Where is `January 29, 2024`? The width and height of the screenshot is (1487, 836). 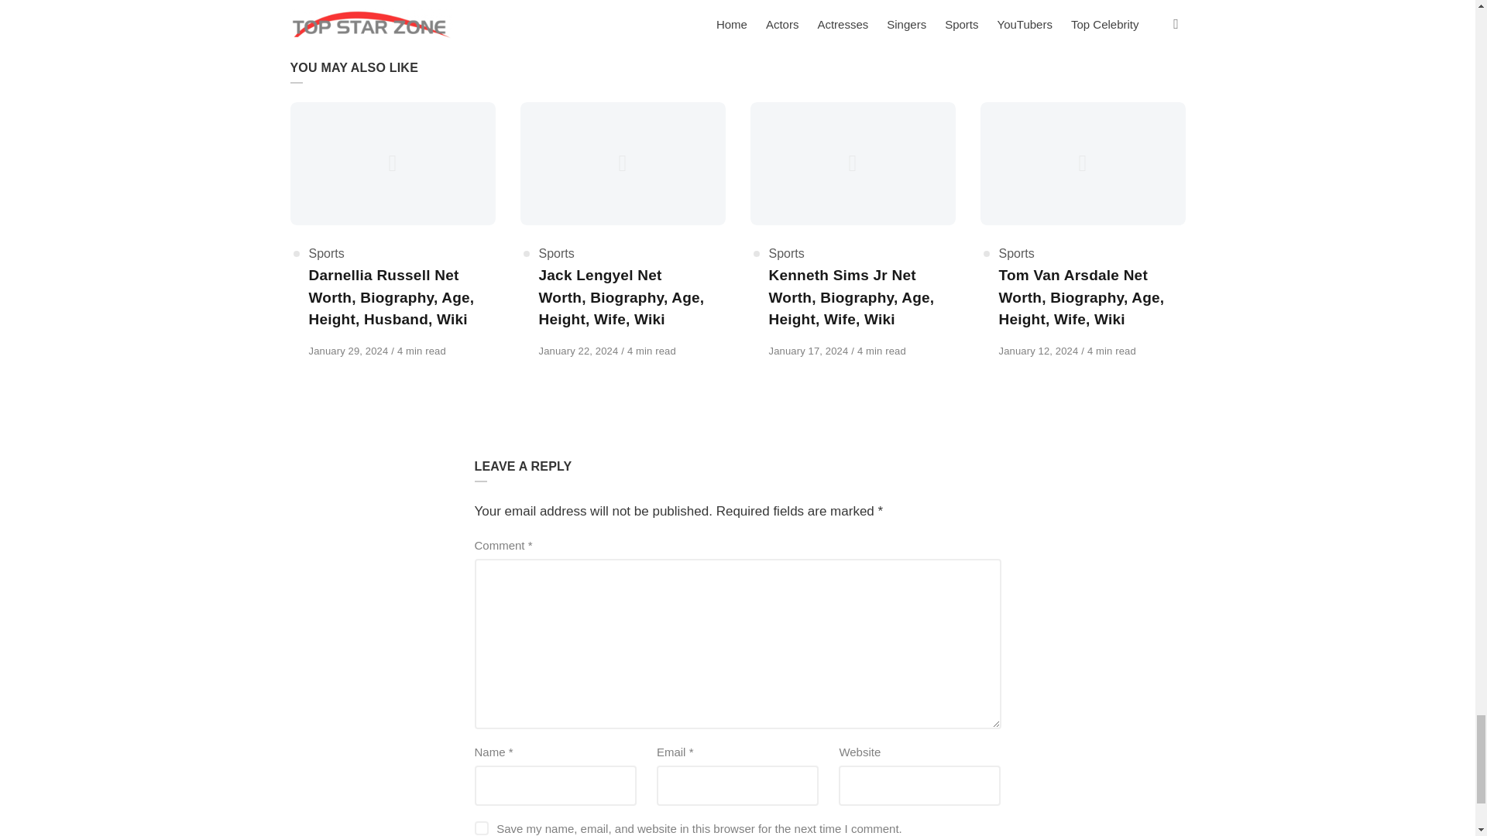 January 29, 2024 is located at coordinates (349, 351).